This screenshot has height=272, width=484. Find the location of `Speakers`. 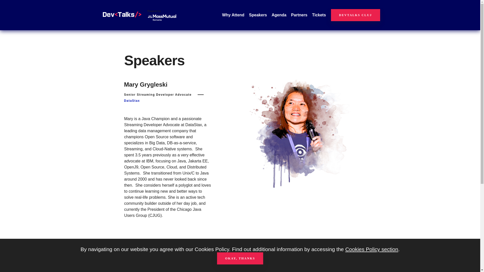

Speakers is located at coordinates (258, 15).